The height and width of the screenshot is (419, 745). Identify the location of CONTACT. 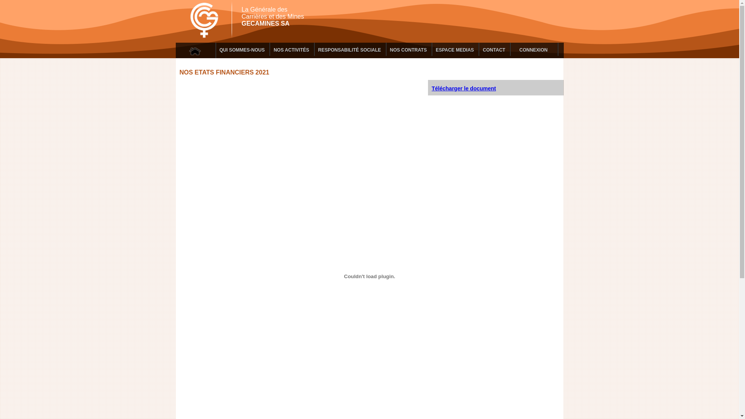
(494, 49).